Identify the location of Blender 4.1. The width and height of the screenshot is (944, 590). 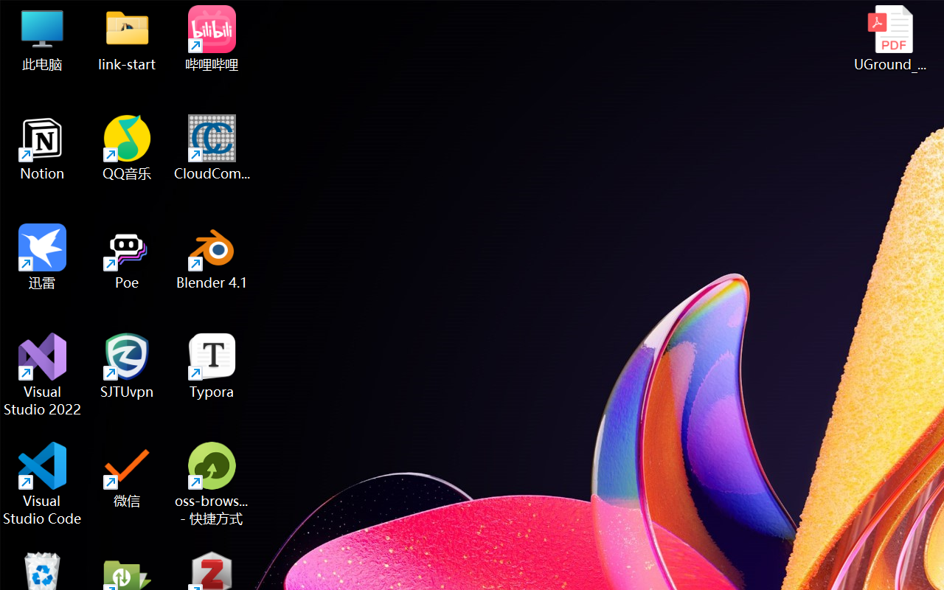
(212, 257).